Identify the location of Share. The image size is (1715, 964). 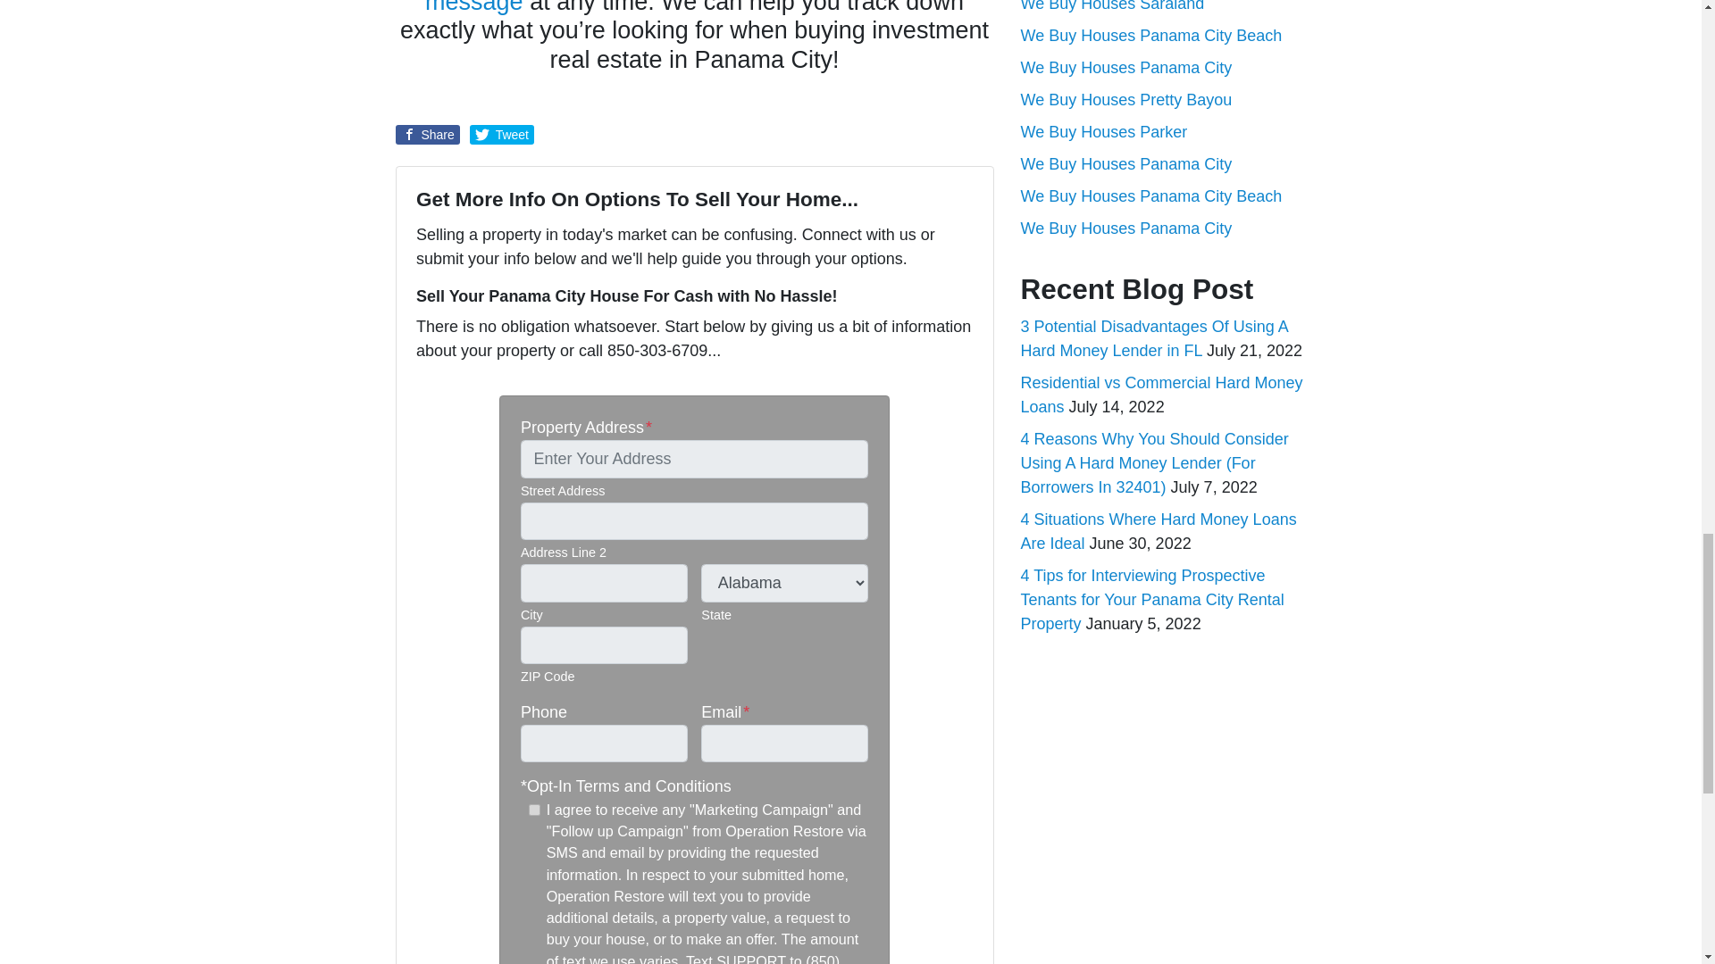
(427, 135).